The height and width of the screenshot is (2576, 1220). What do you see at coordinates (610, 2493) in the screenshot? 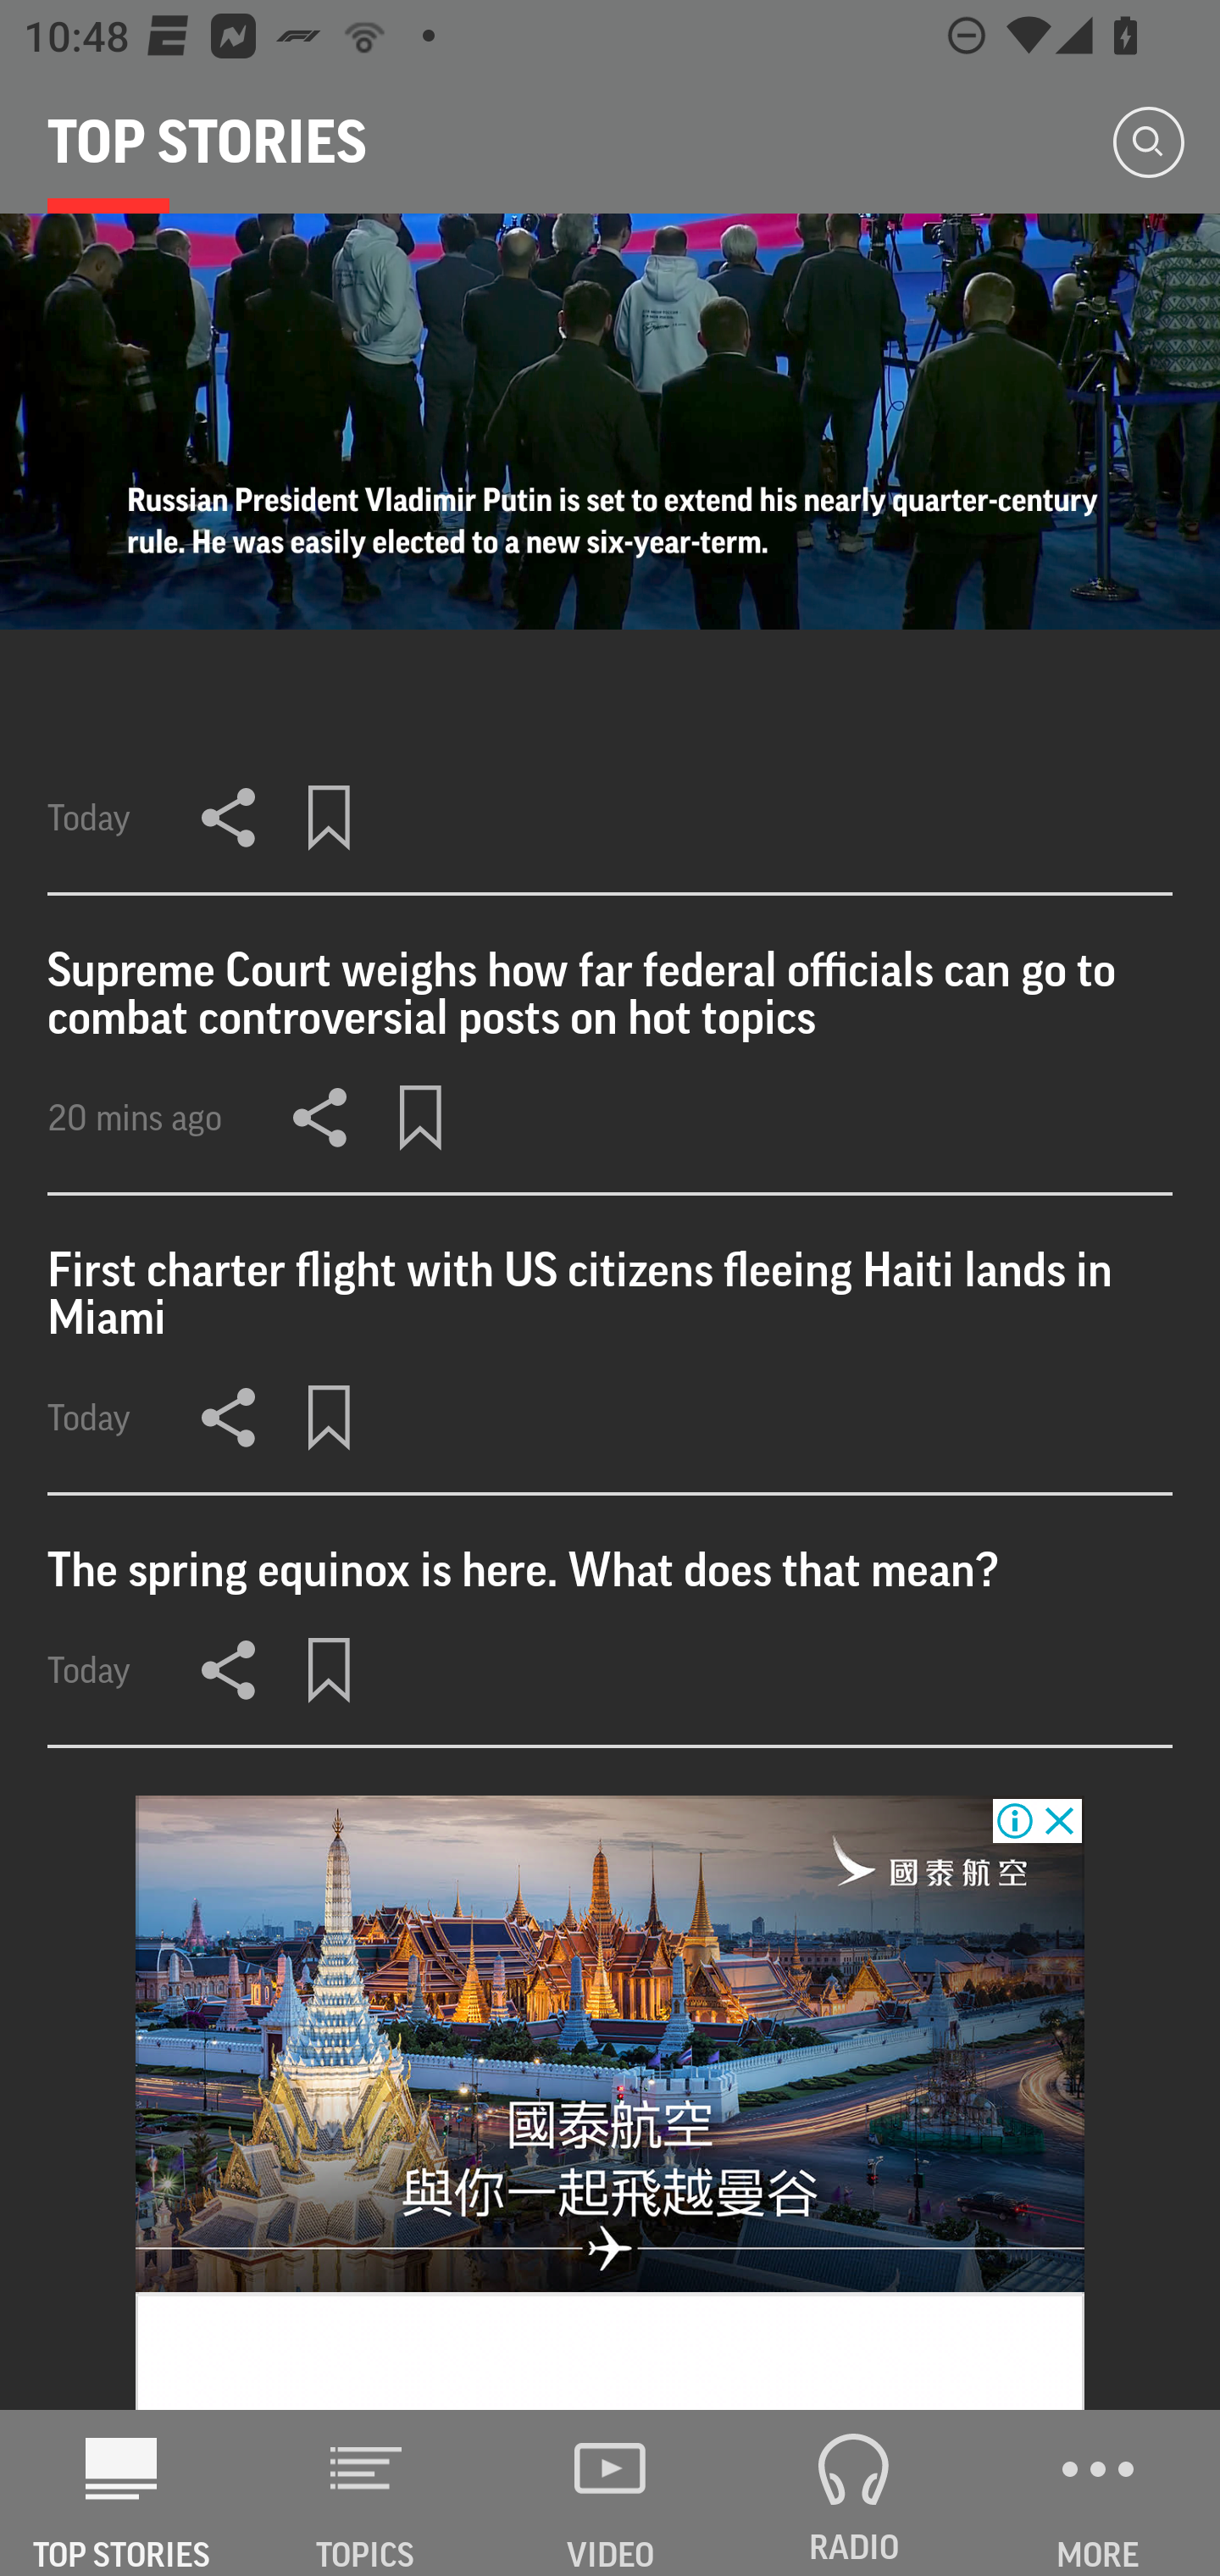
I see `VIDEO` at bounding box center [610, 2493].